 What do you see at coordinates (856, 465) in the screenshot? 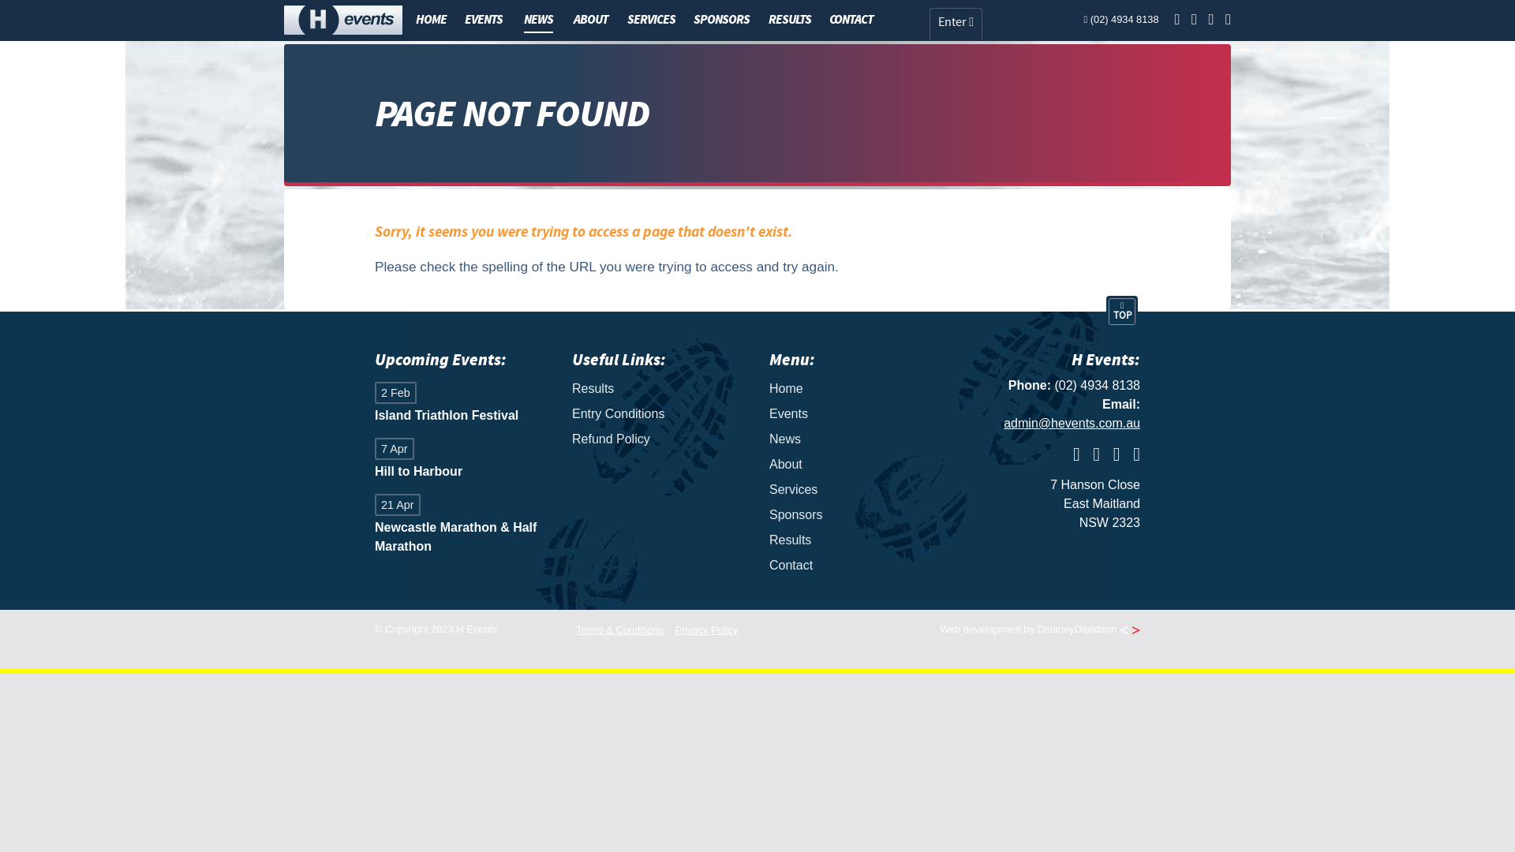
I see `About` at bounding box center [856, 465].